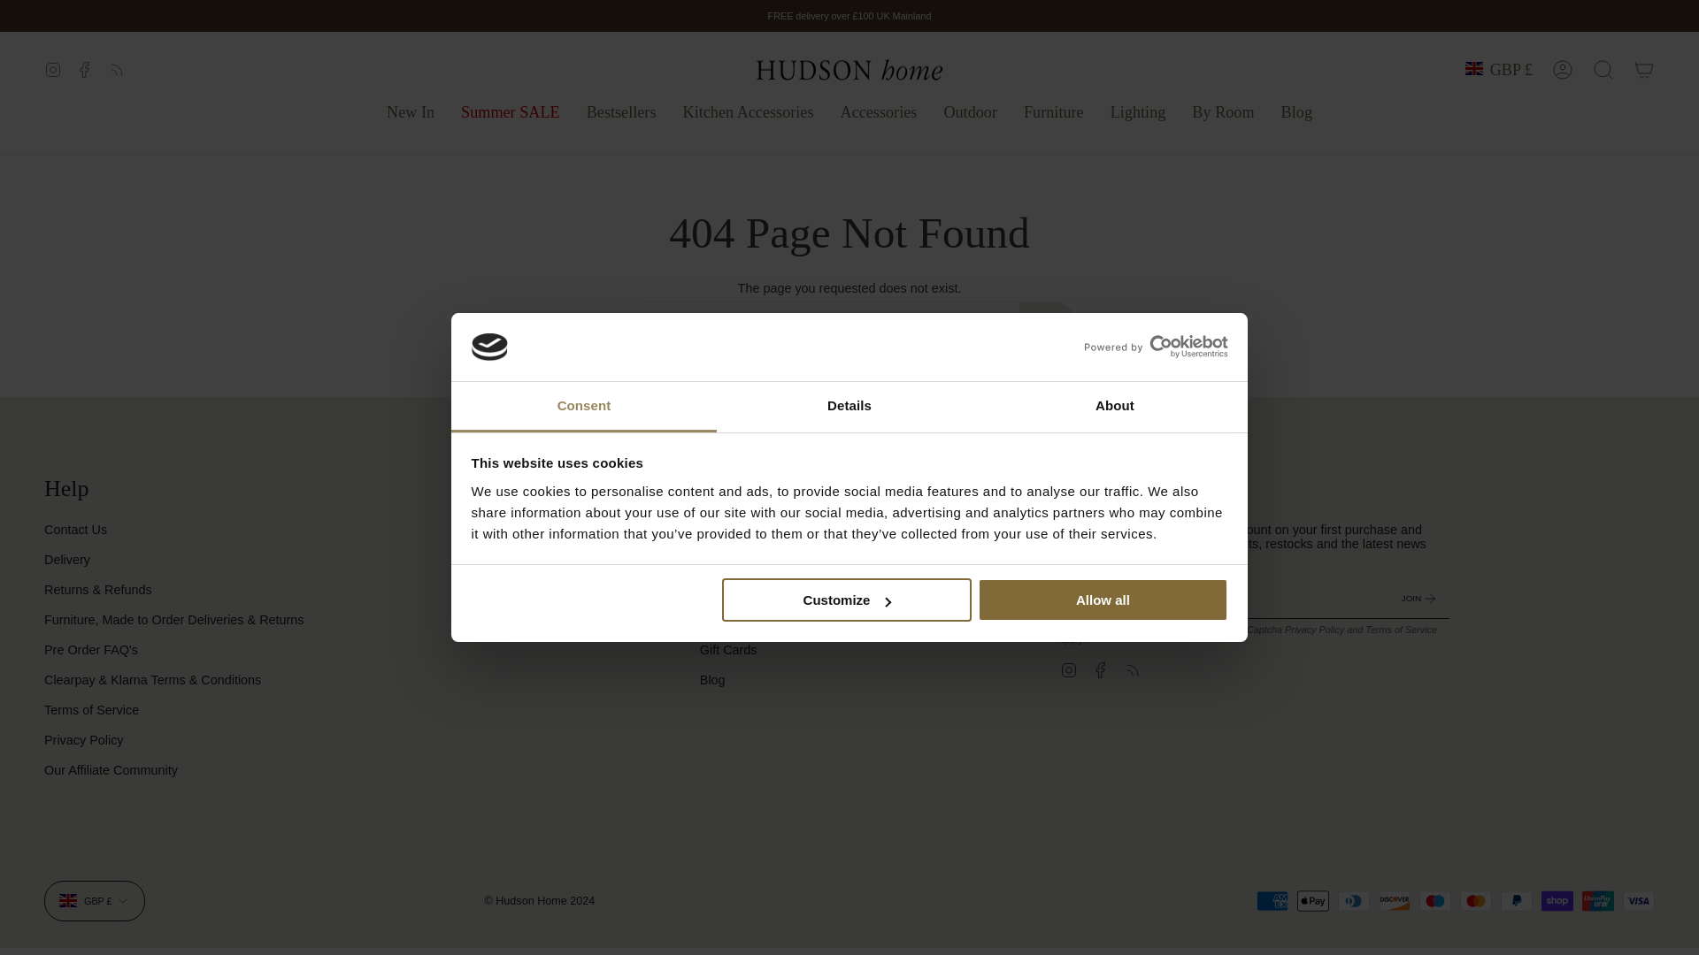 This screenshot has height=955, width=1699. Describe the element at coordinates (52, 69) in the screenshot. I see `Hudson Home on Instagram` at that location.